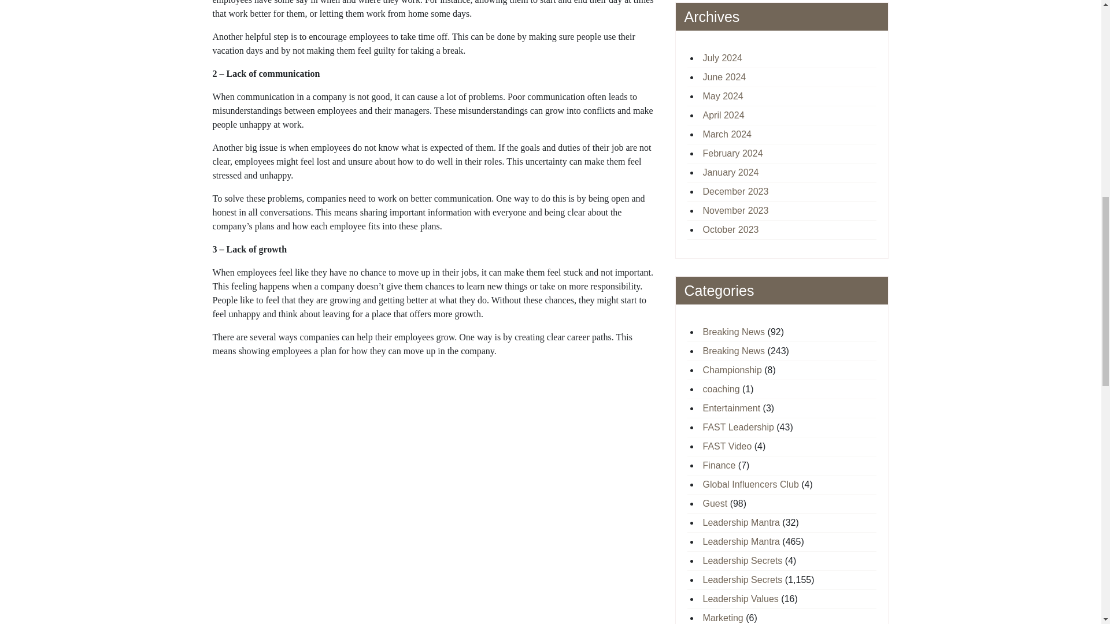  I want to click on December 2023, so click(735, 191).